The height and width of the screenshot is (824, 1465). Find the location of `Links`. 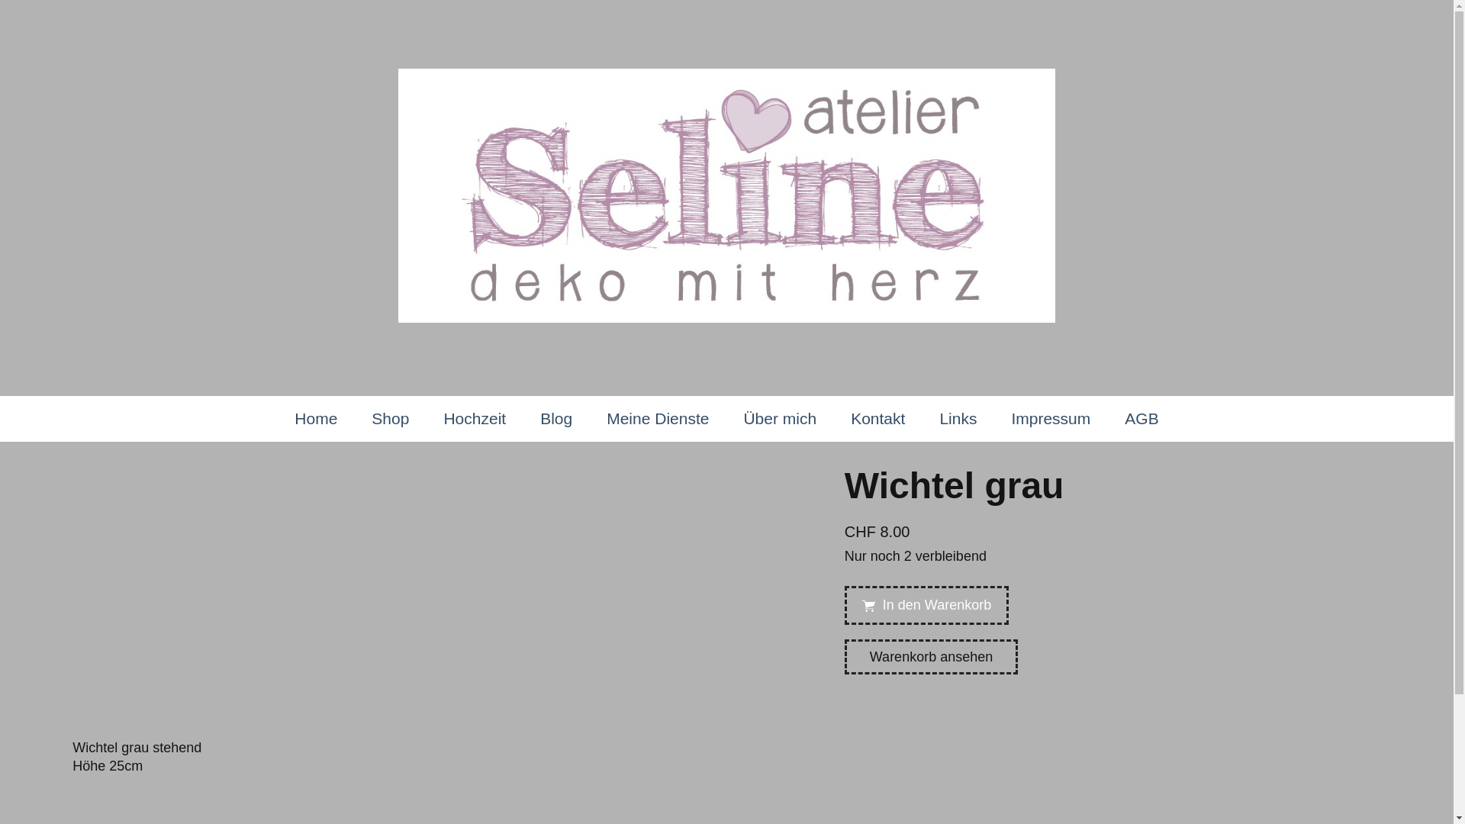

Links is located at coordinates (958, 419).